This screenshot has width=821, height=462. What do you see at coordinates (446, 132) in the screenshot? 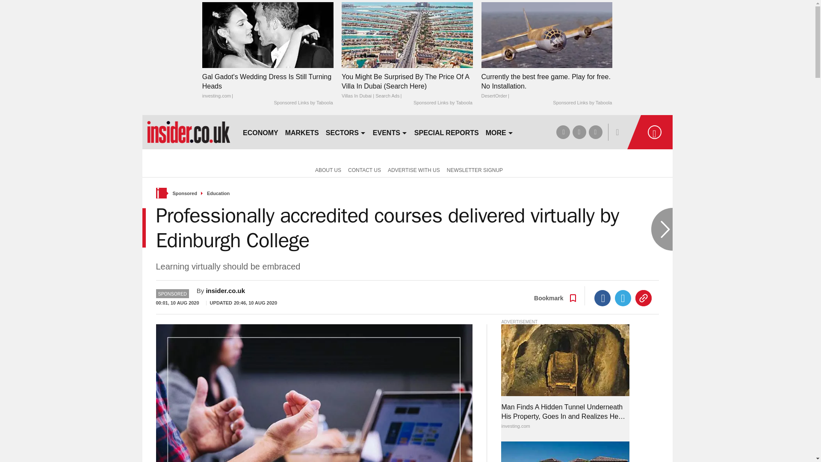
I see `SPECIAL REPORTS` at bounding box center [446, 132].